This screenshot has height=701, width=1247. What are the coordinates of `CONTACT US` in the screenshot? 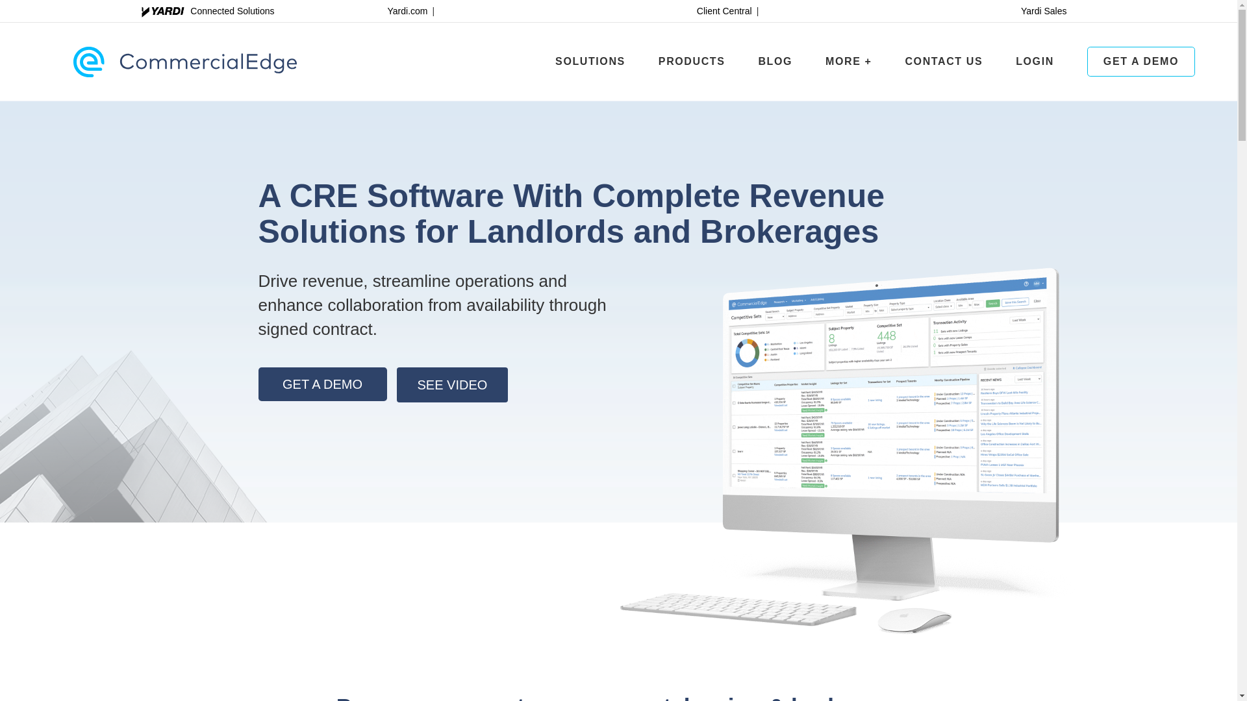 It's located at (1035, 61).